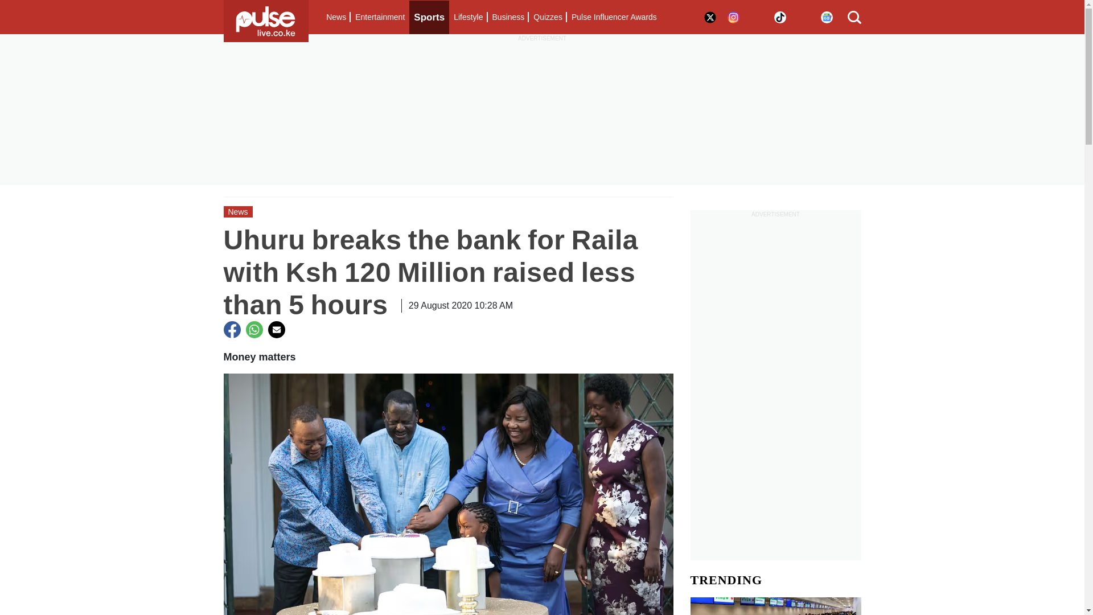 This screenshot has height=615, width=1093. Describe the element at coordinates (380, 17) in the screenshot. I see `Entertainment` at that location.